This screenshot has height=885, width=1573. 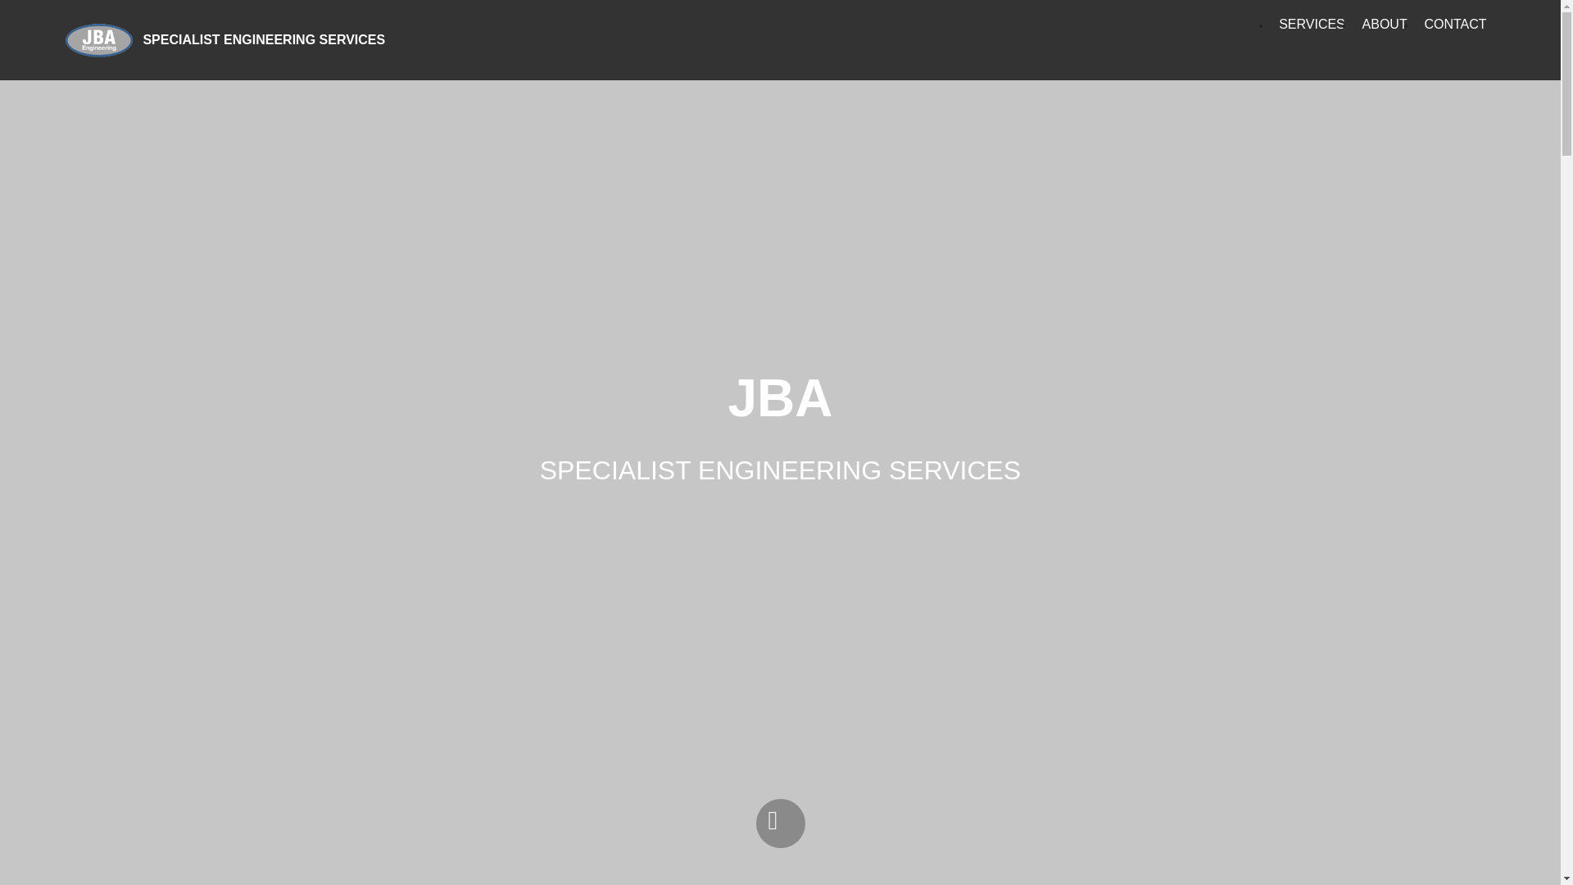 I want to click on ABOUT, so click(x=1385, y=24).